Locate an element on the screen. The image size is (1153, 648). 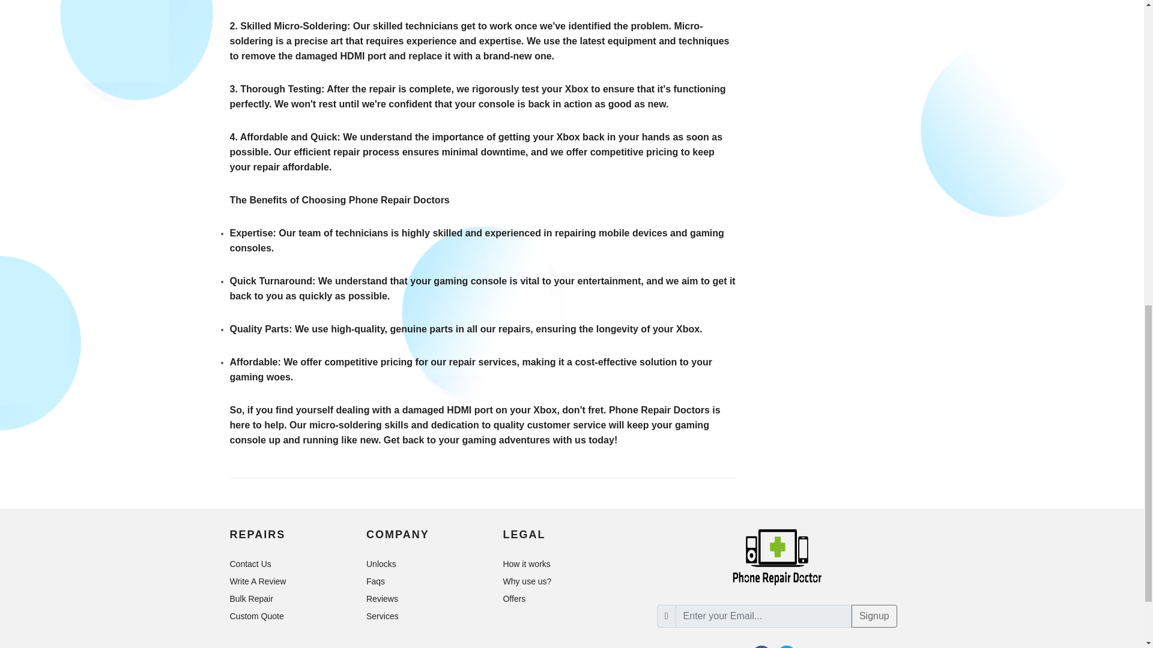
Services is located at coordinates (383, 616).